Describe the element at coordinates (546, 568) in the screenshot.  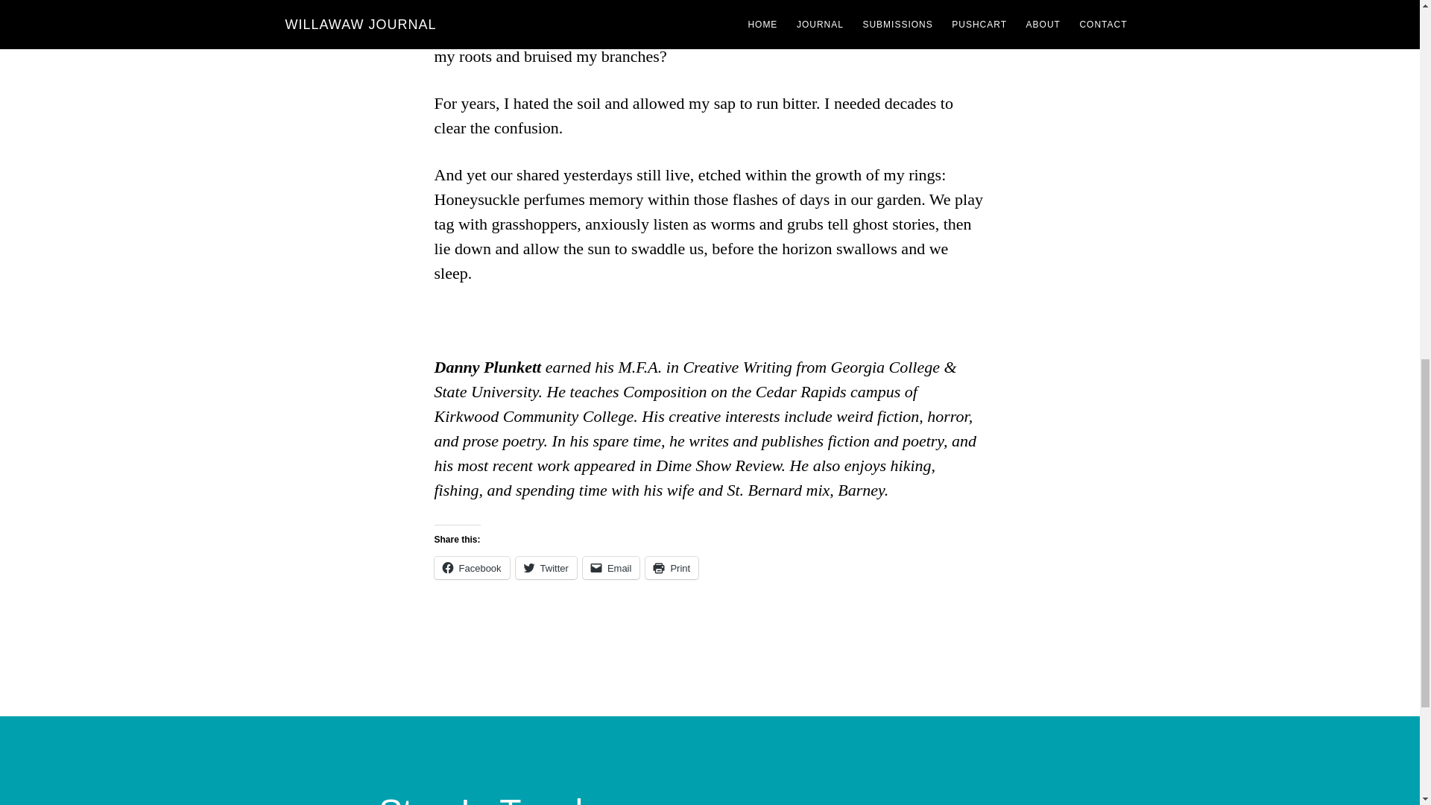
I see `Twitter` at that location.